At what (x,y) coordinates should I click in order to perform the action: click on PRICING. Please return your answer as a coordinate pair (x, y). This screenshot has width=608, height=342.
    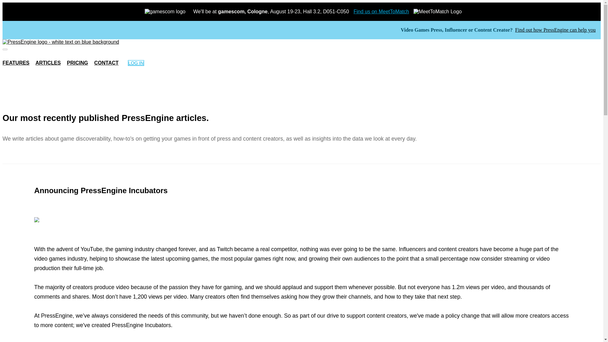
    Looking at the image, I should click on (77, 63).